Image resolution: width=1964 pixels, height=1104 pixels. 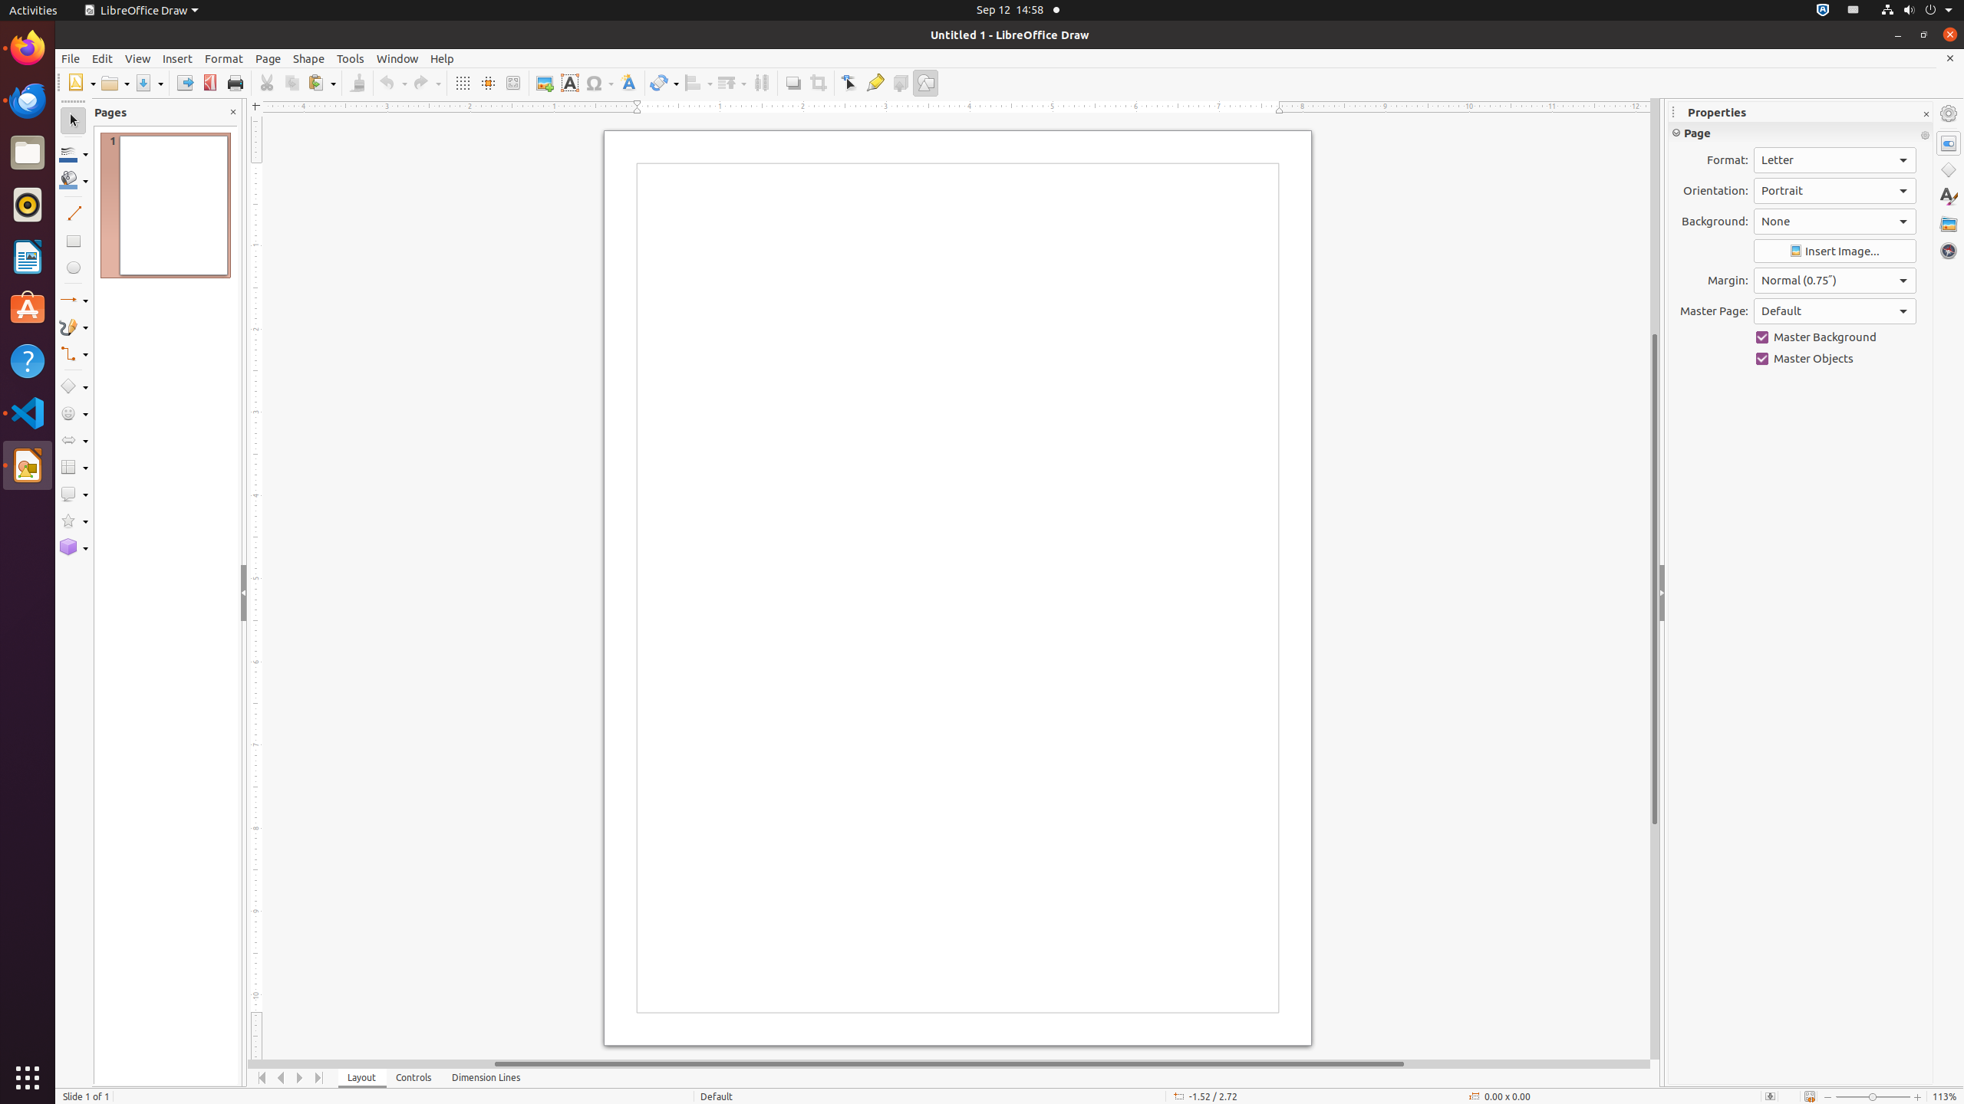 I want to click on Crop, so click(x=818, y=83).